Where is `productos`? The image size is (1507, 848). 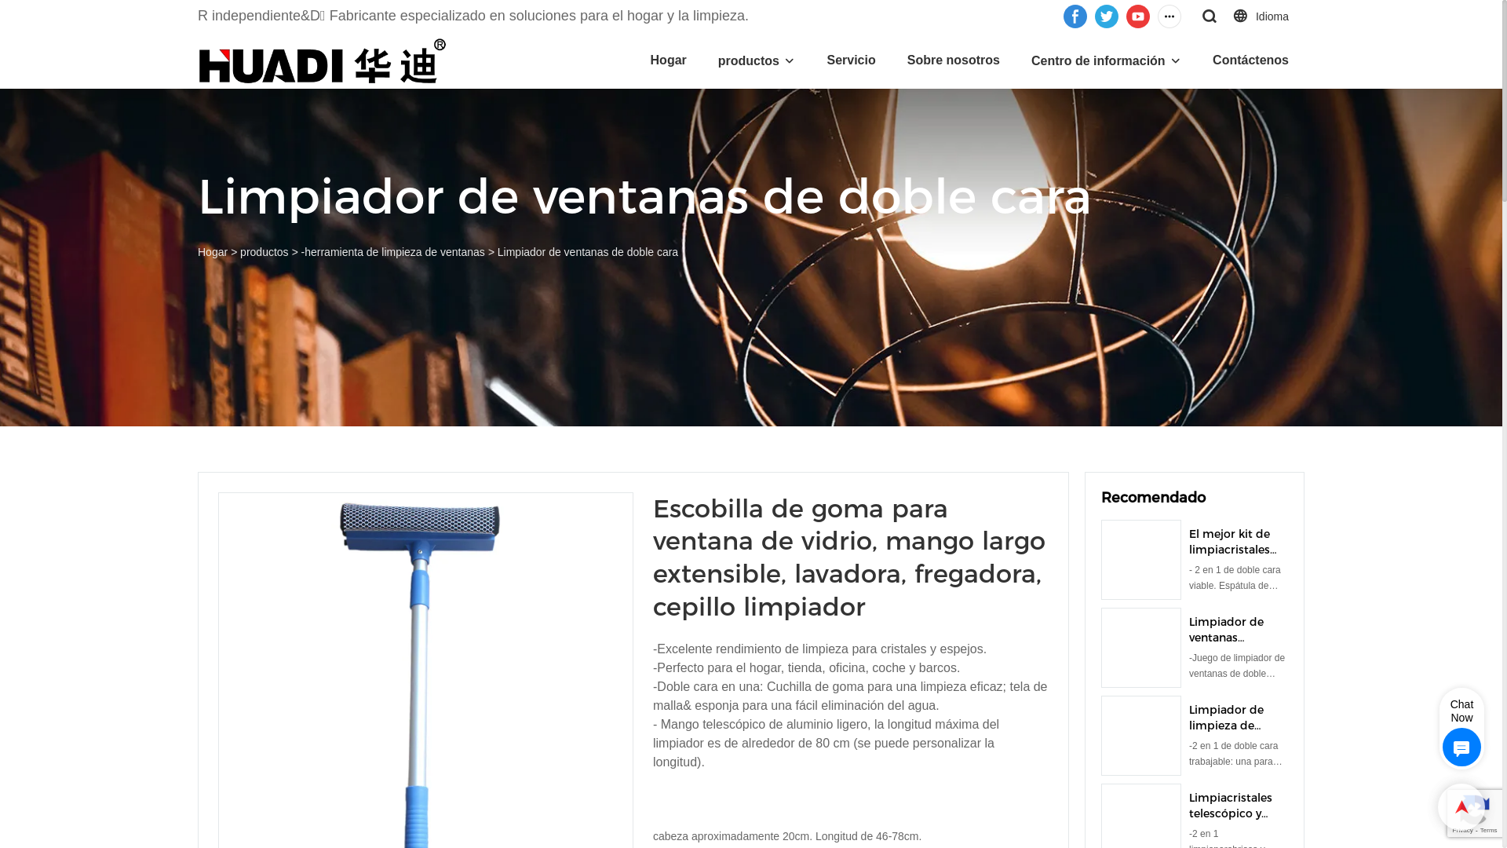
productos is located at coordinates (264, 252).